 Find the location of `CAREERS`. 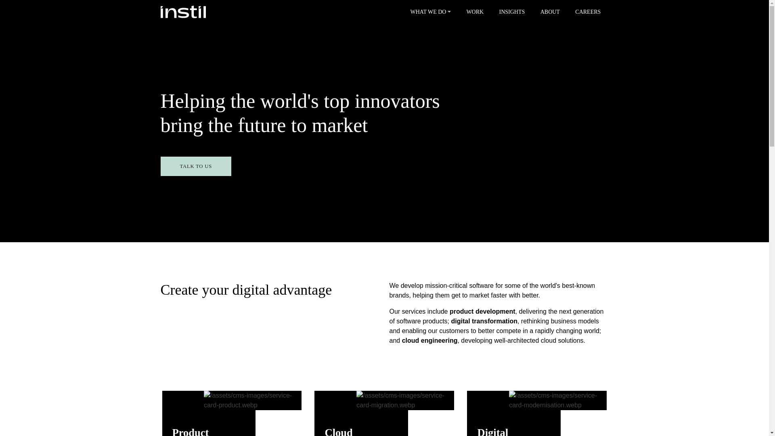

CAREERS is located at coordinates (588, 12).